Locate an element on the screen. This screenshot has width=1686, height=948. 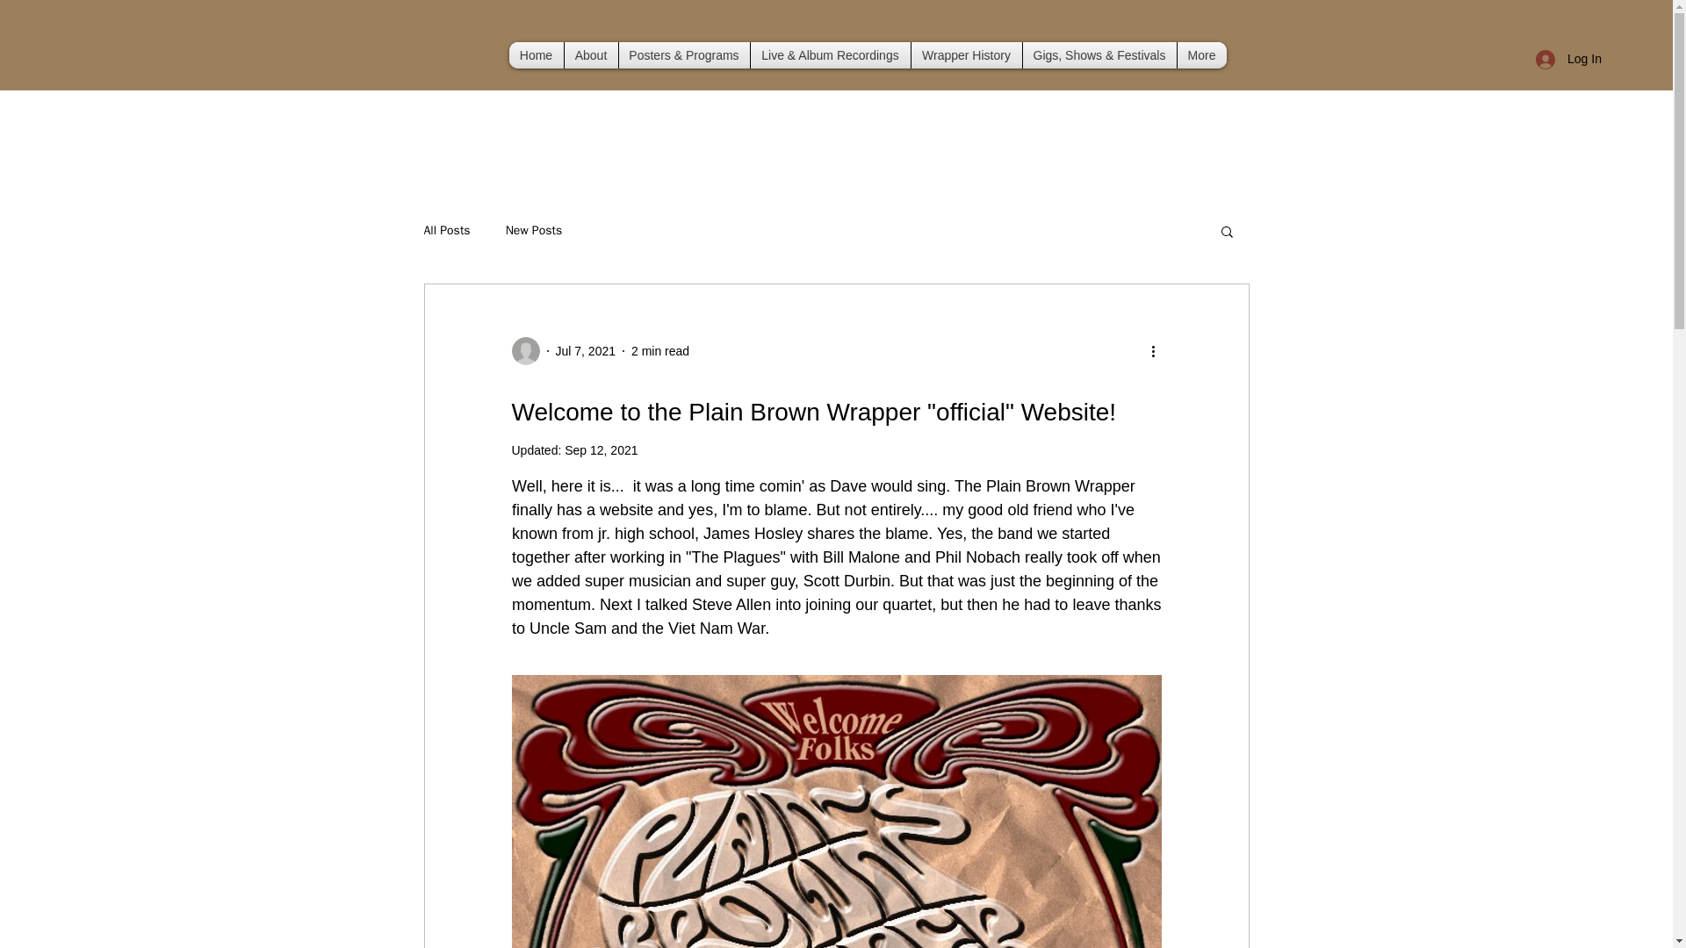
Home is located at coordinates (536, 54).